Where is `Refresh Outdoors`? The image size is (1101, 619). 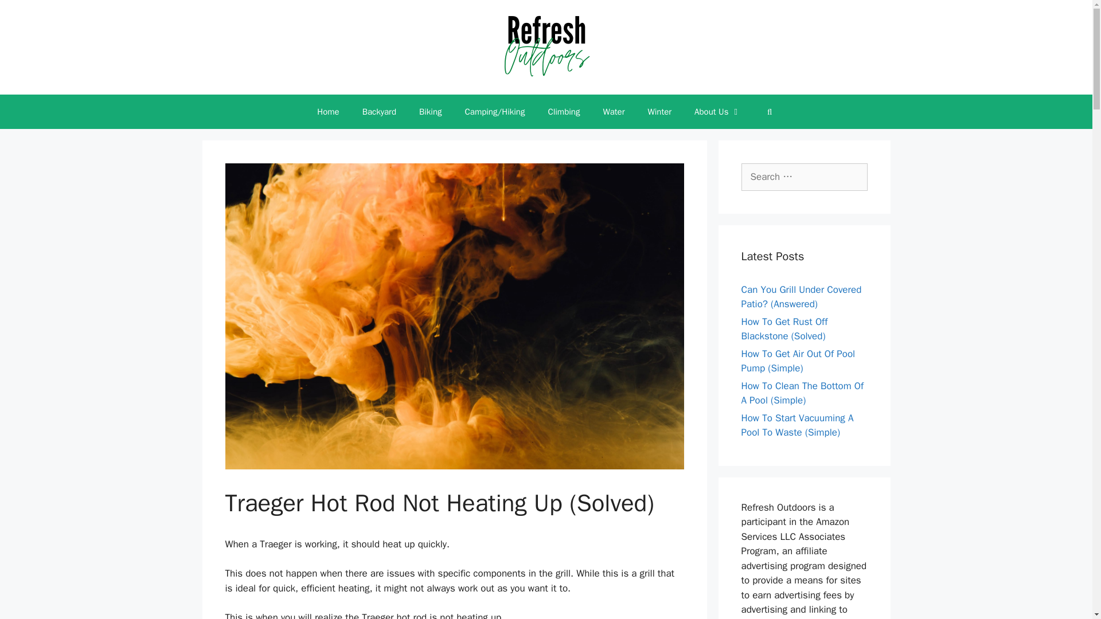 Refresh Outdoors is located at coordinates (546, 47).